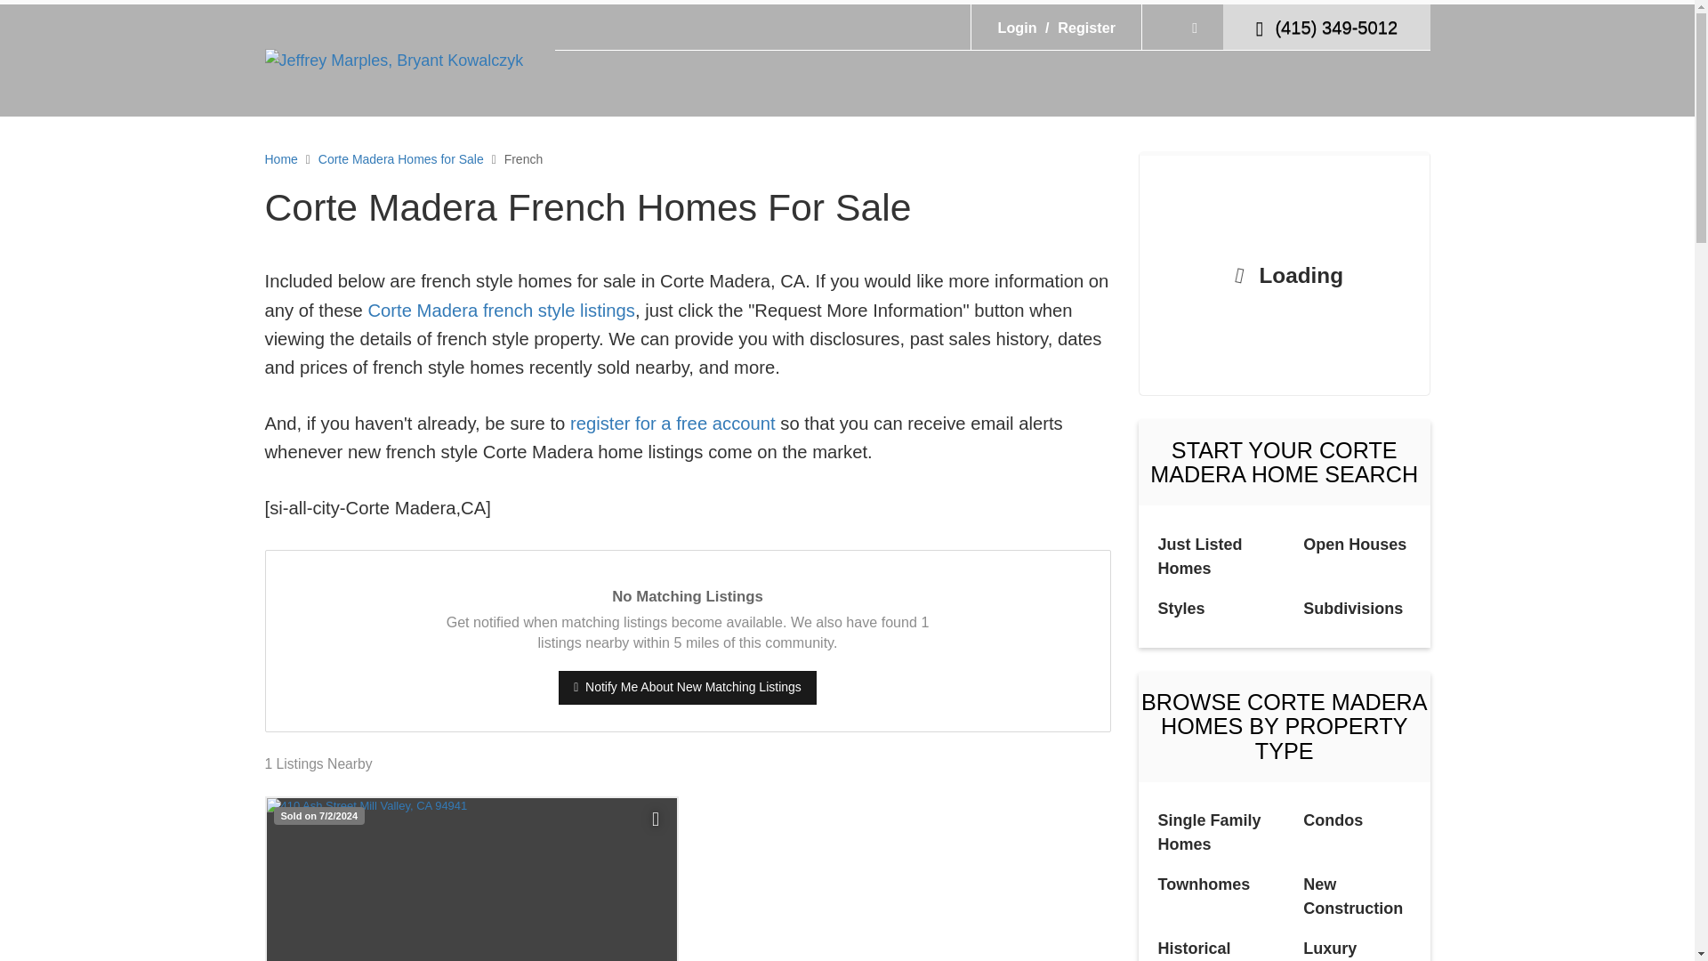 Image resolution: width=1708 pixels, height=961 pixels. I want to click on Email Listing Alerts, so click(673, 424).